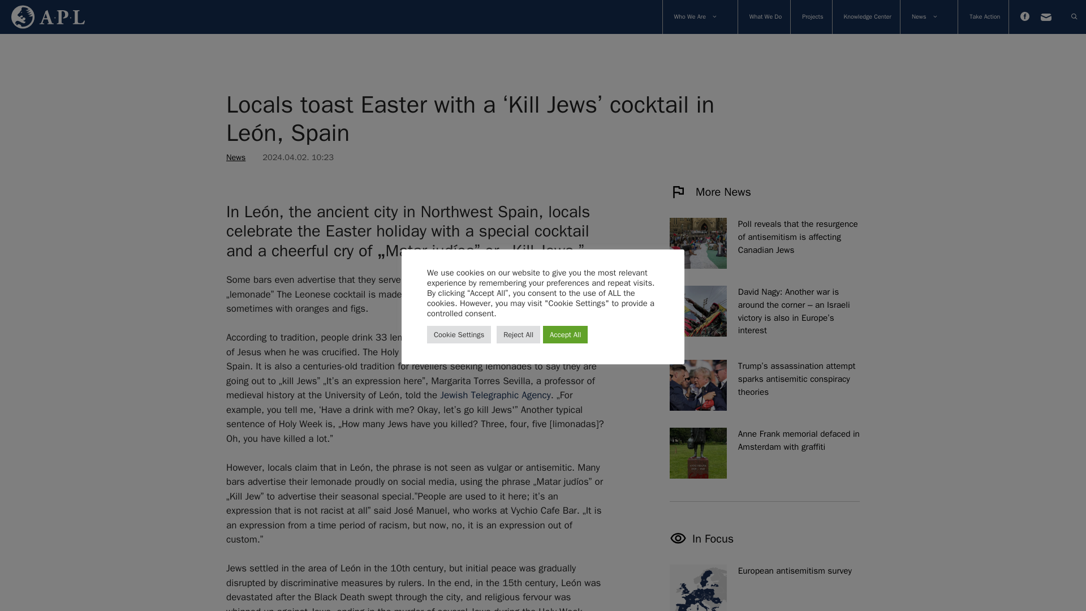 The height and width of the screenshot is (611, 1086). What do you see at coordinates (765, 570) in the screenshot?
I see `European antisemitism survey` at bounding box center [765, 570].